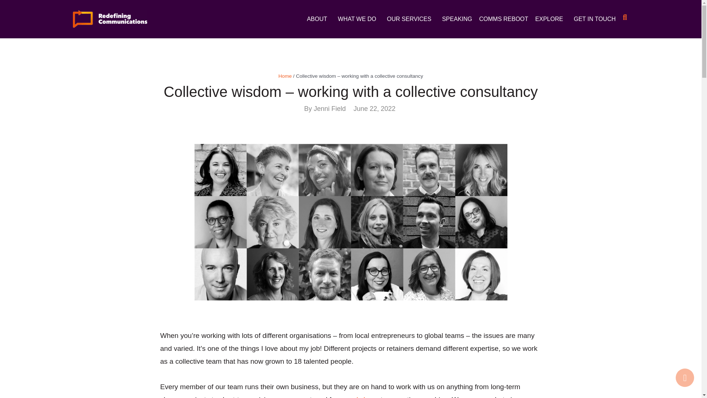  I want to click on ABOUT, so click(319, 19).